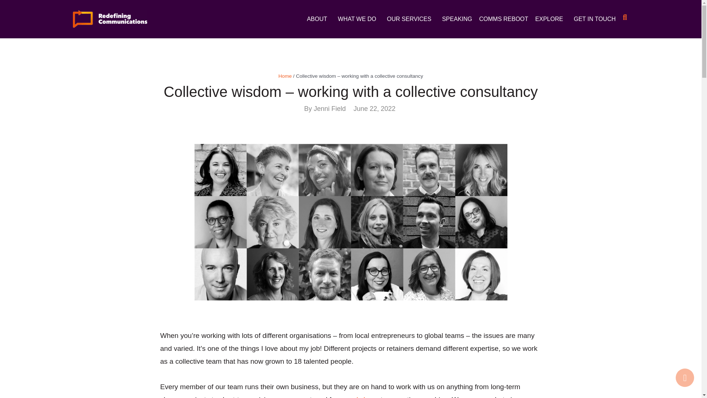  I want to click on ABOUT, so click(319, 19).